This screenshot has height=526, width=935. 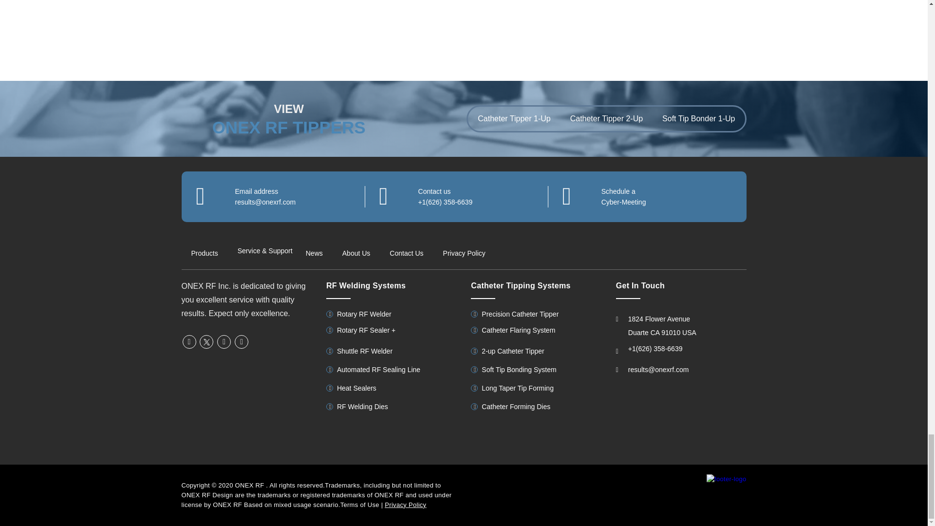 What do you see at coordinates (606, 119) in the screenshot?
I see `Catheter Tipper 2-Up` at bounding box center [606, 119].